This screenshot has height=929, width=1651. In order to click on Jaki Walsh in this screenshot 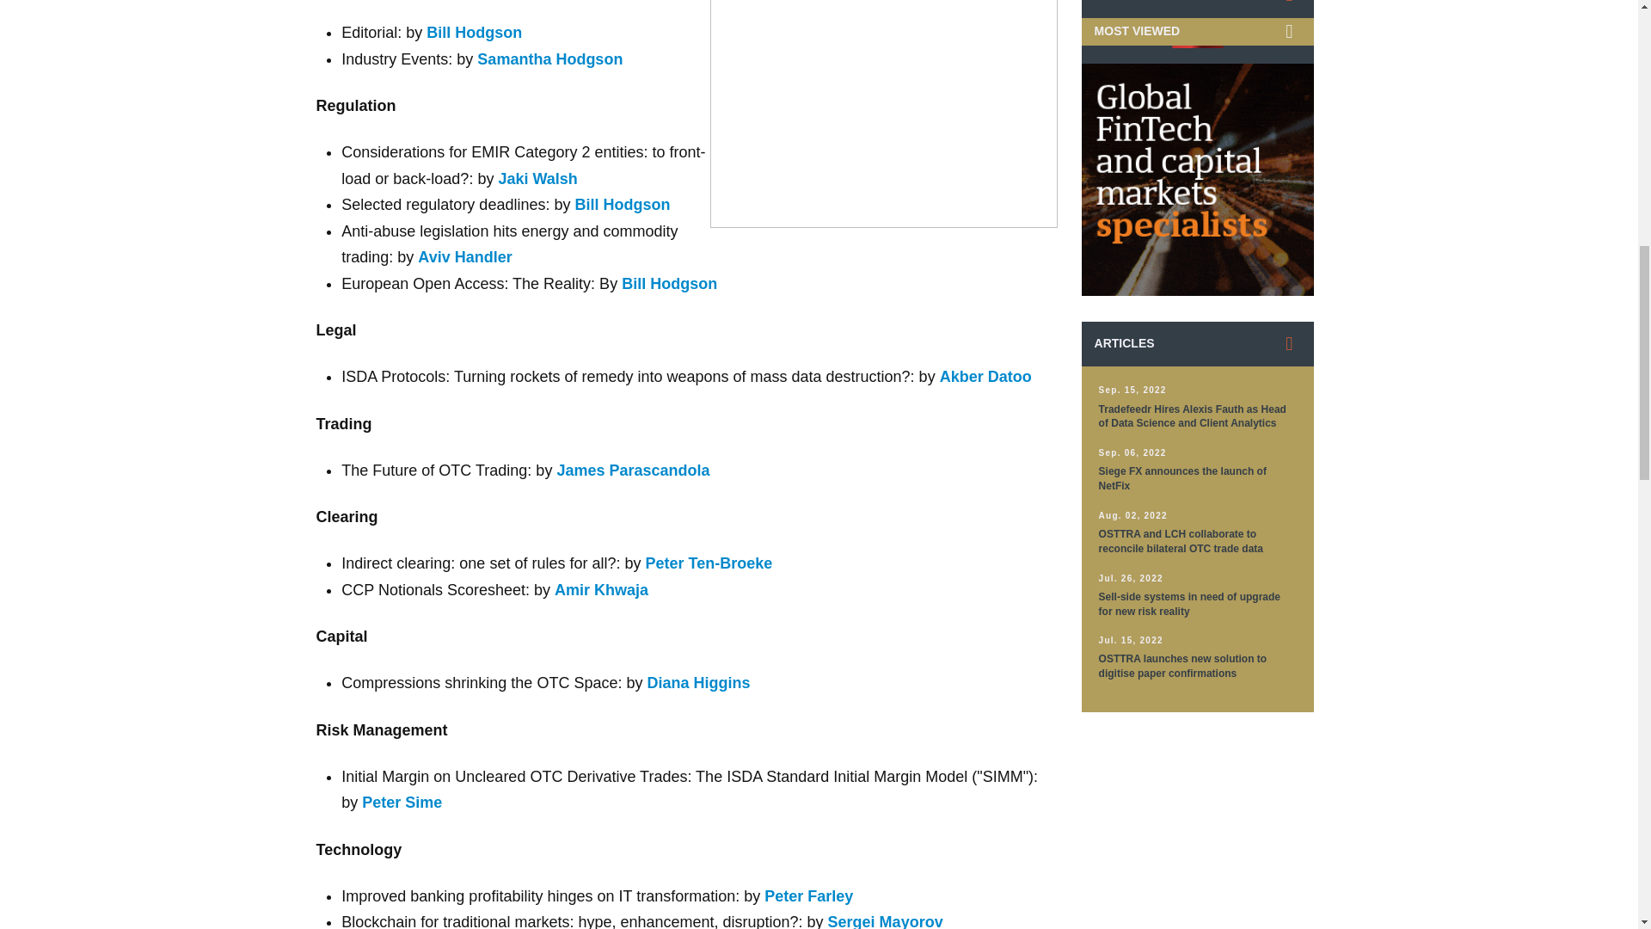, I will do `click(537, 179)`.